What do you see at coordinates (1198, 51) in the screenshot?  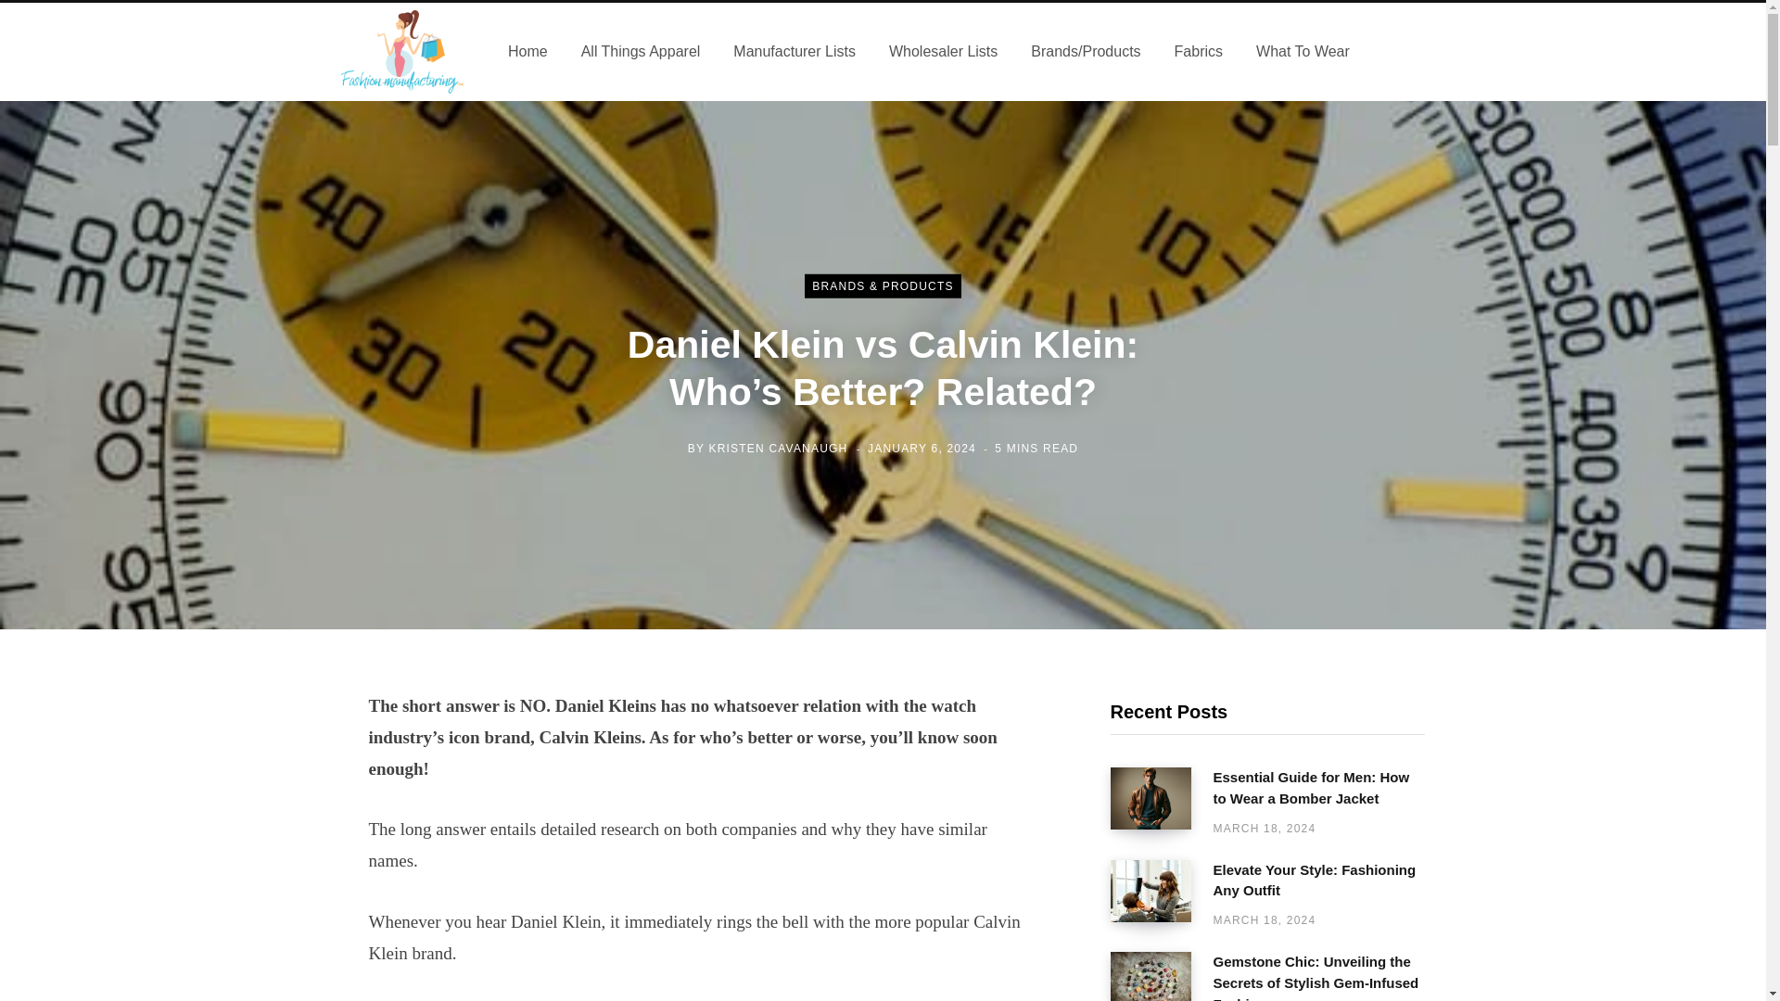 I see `Fabrics` at bounding box center [1198, 51].